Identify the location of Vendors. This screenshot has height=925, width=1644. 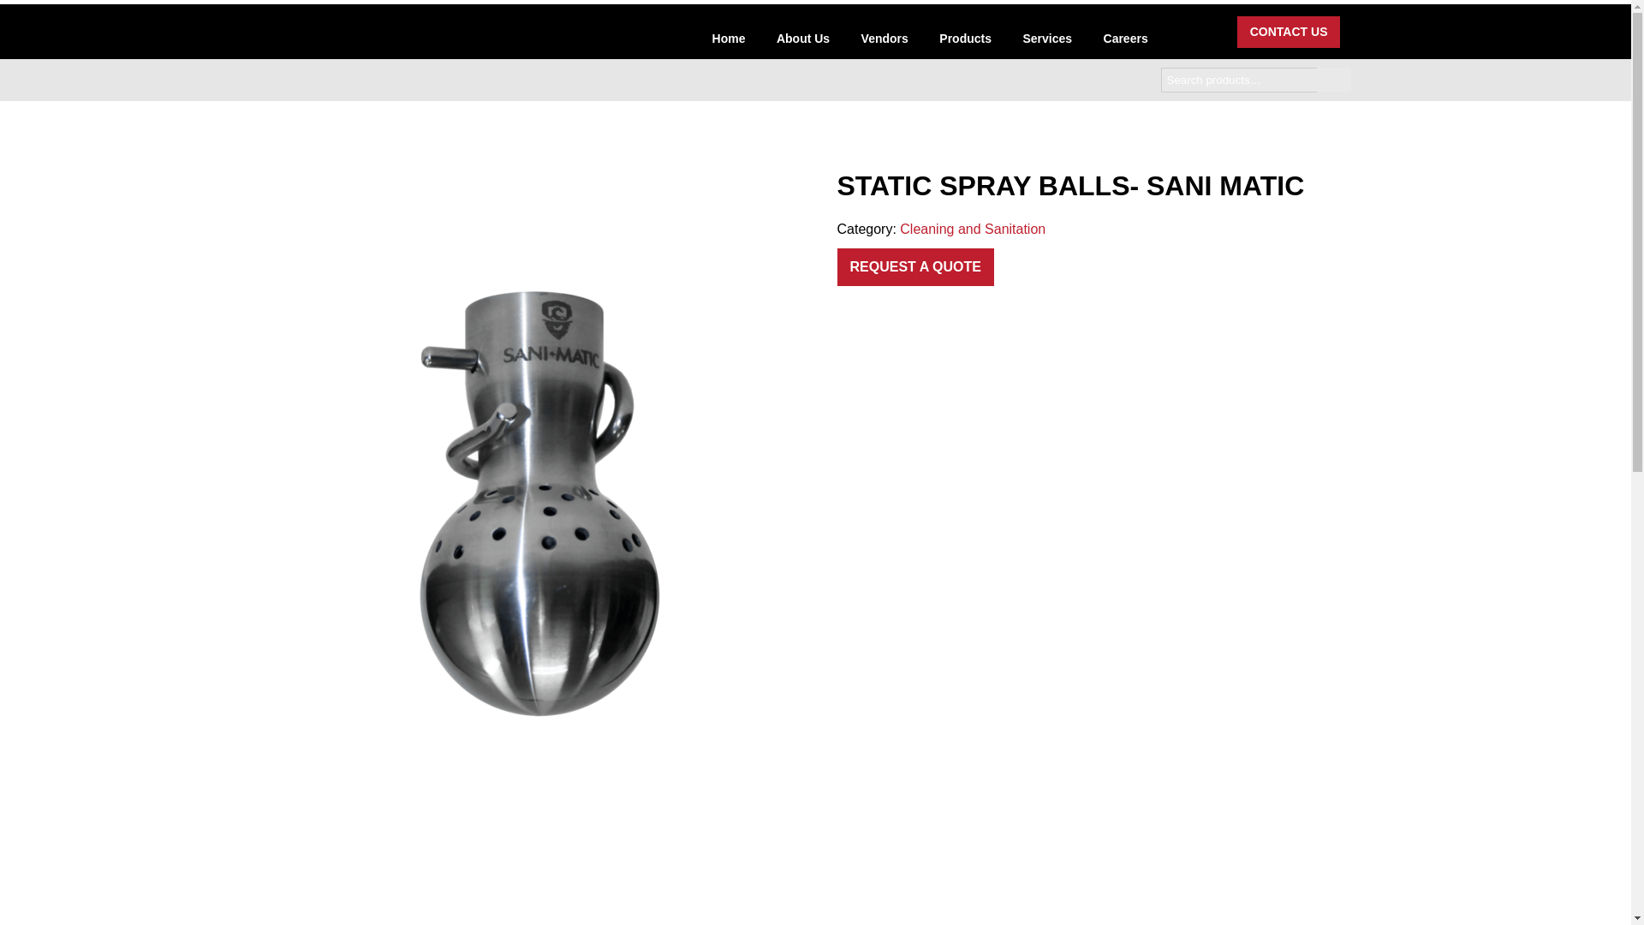
(885, 41).